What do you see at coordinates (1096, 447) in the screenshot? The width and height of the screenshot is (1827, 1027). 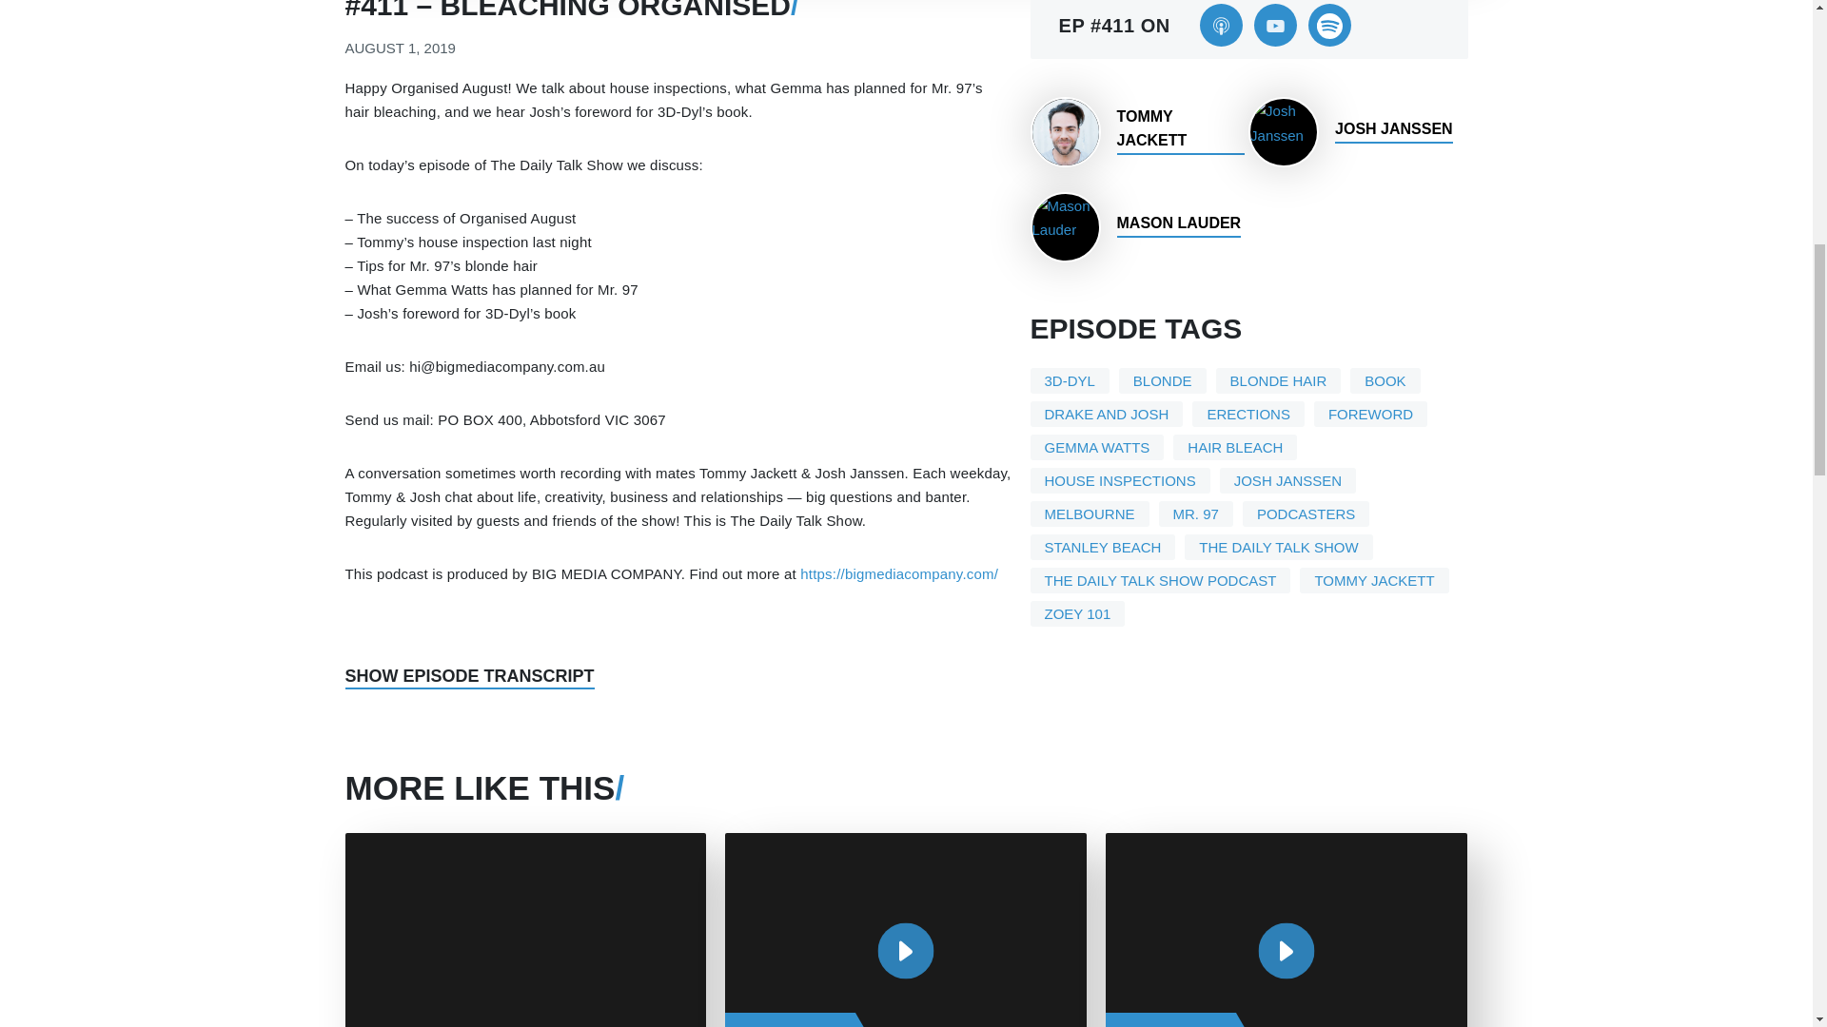 I see `GEMMA WATTS` at bounding box center [1096, 447].